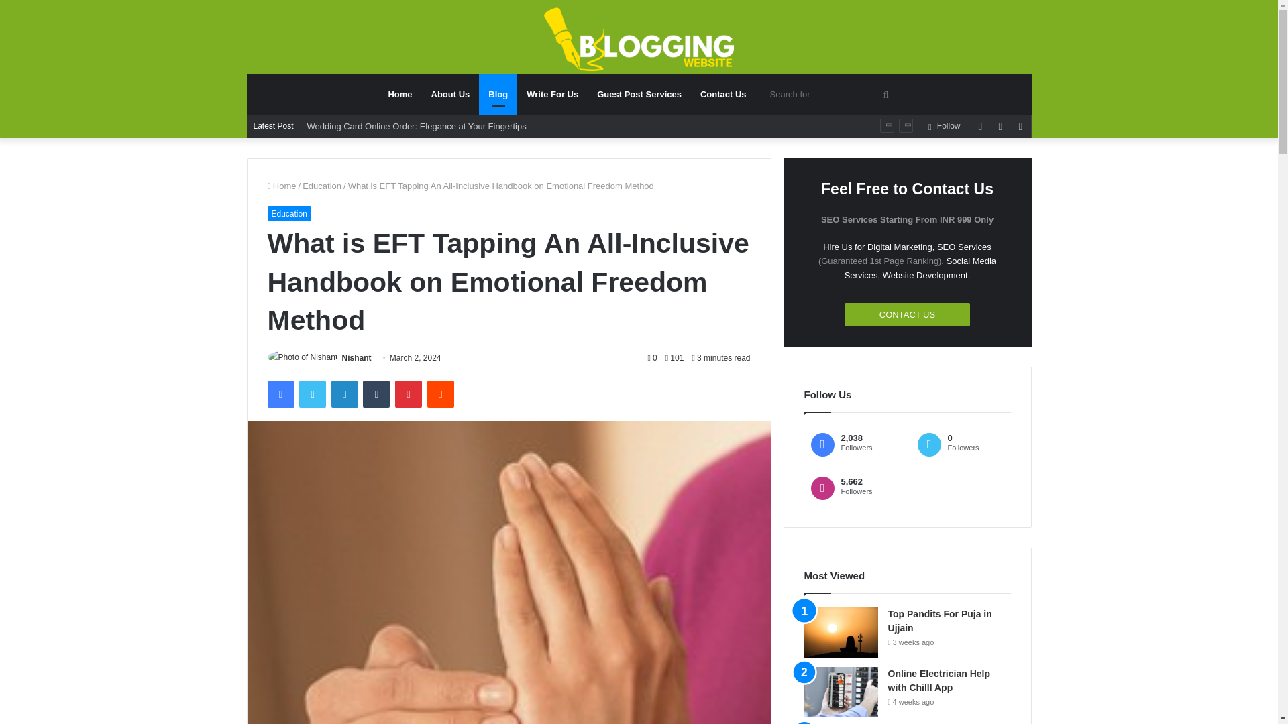 The image size is (1288, 724). Describe the element at coordinates (280, 394) in the screenshot. I see `Facebook` at that location.